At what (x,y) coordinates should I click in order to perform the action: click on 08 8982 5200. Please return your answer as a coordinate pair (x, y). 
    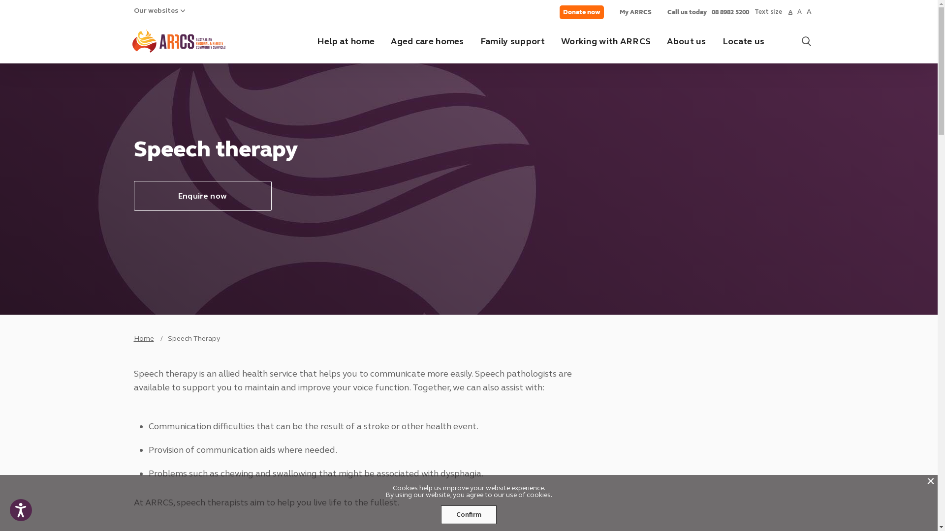
    Looking at the image, I should click on (730, 12).